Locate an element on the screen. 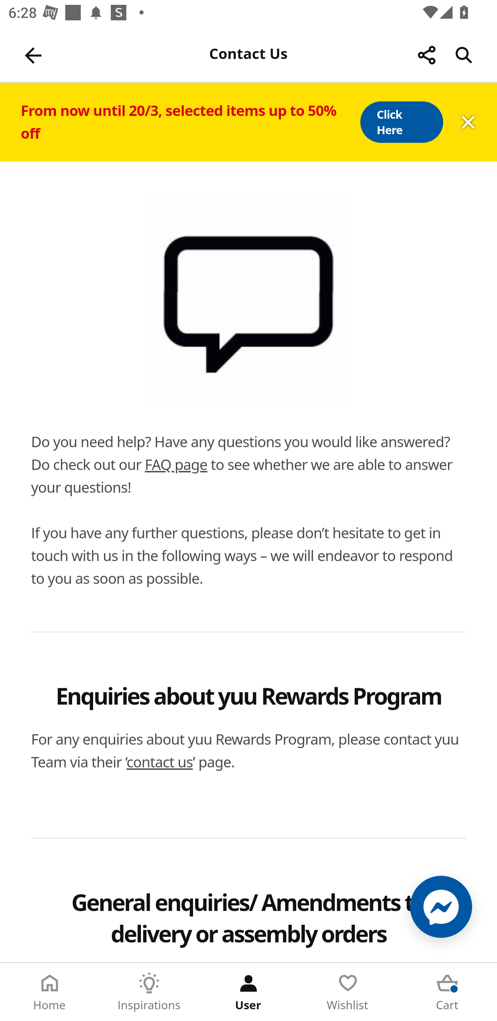 The width and height of the screenshot is (497, 1021). Wishlist
Tab 4 of 5 is located at coordinates (348, 992).